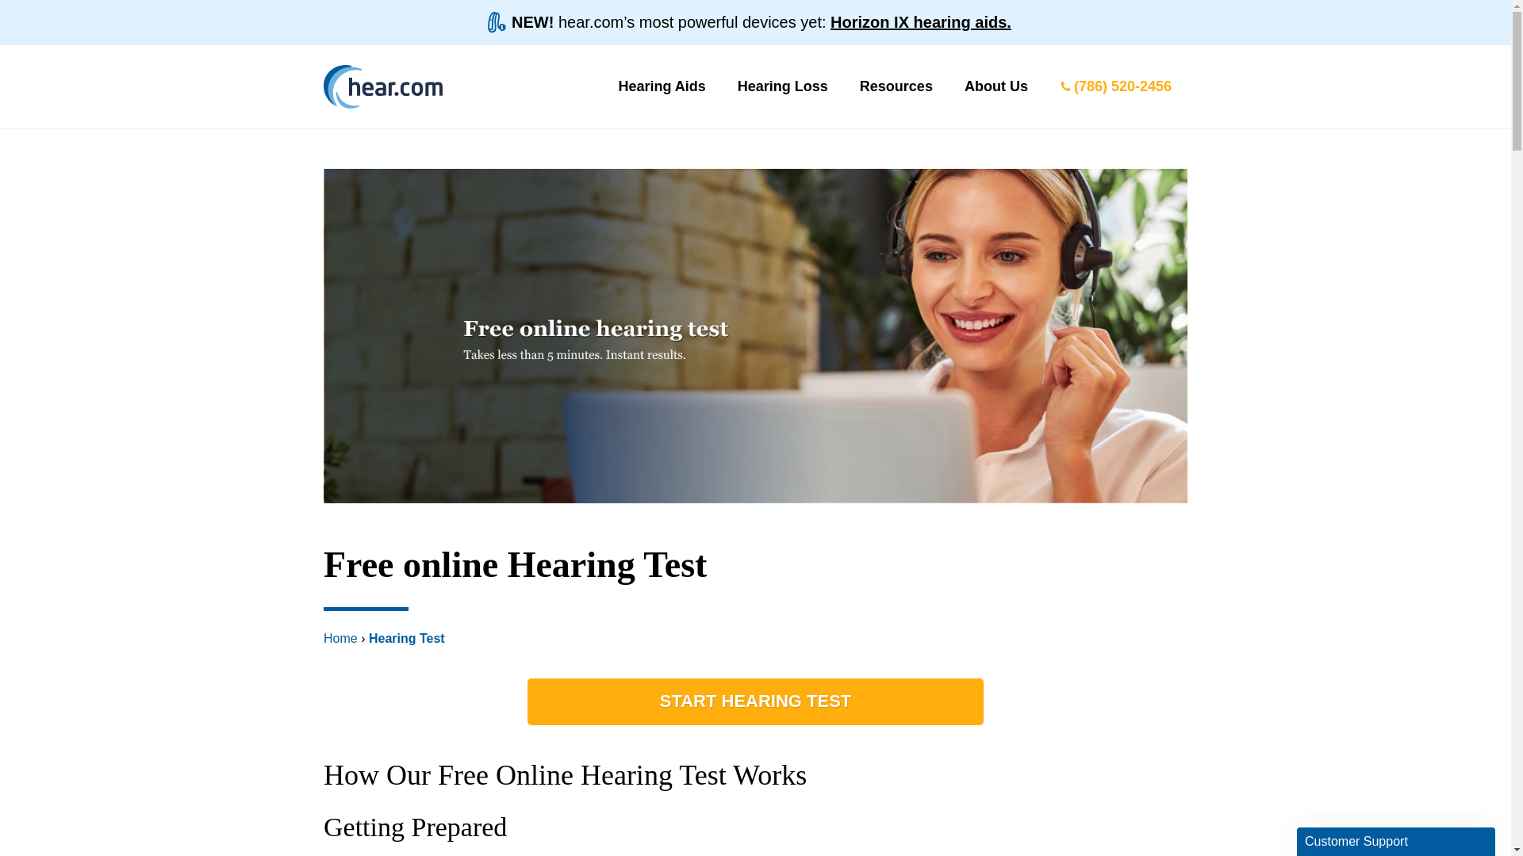 Image resolution: width=1523 pixels, height=856 pixels. I want to click on Horizon IX hearing aids., so click(920, 22).